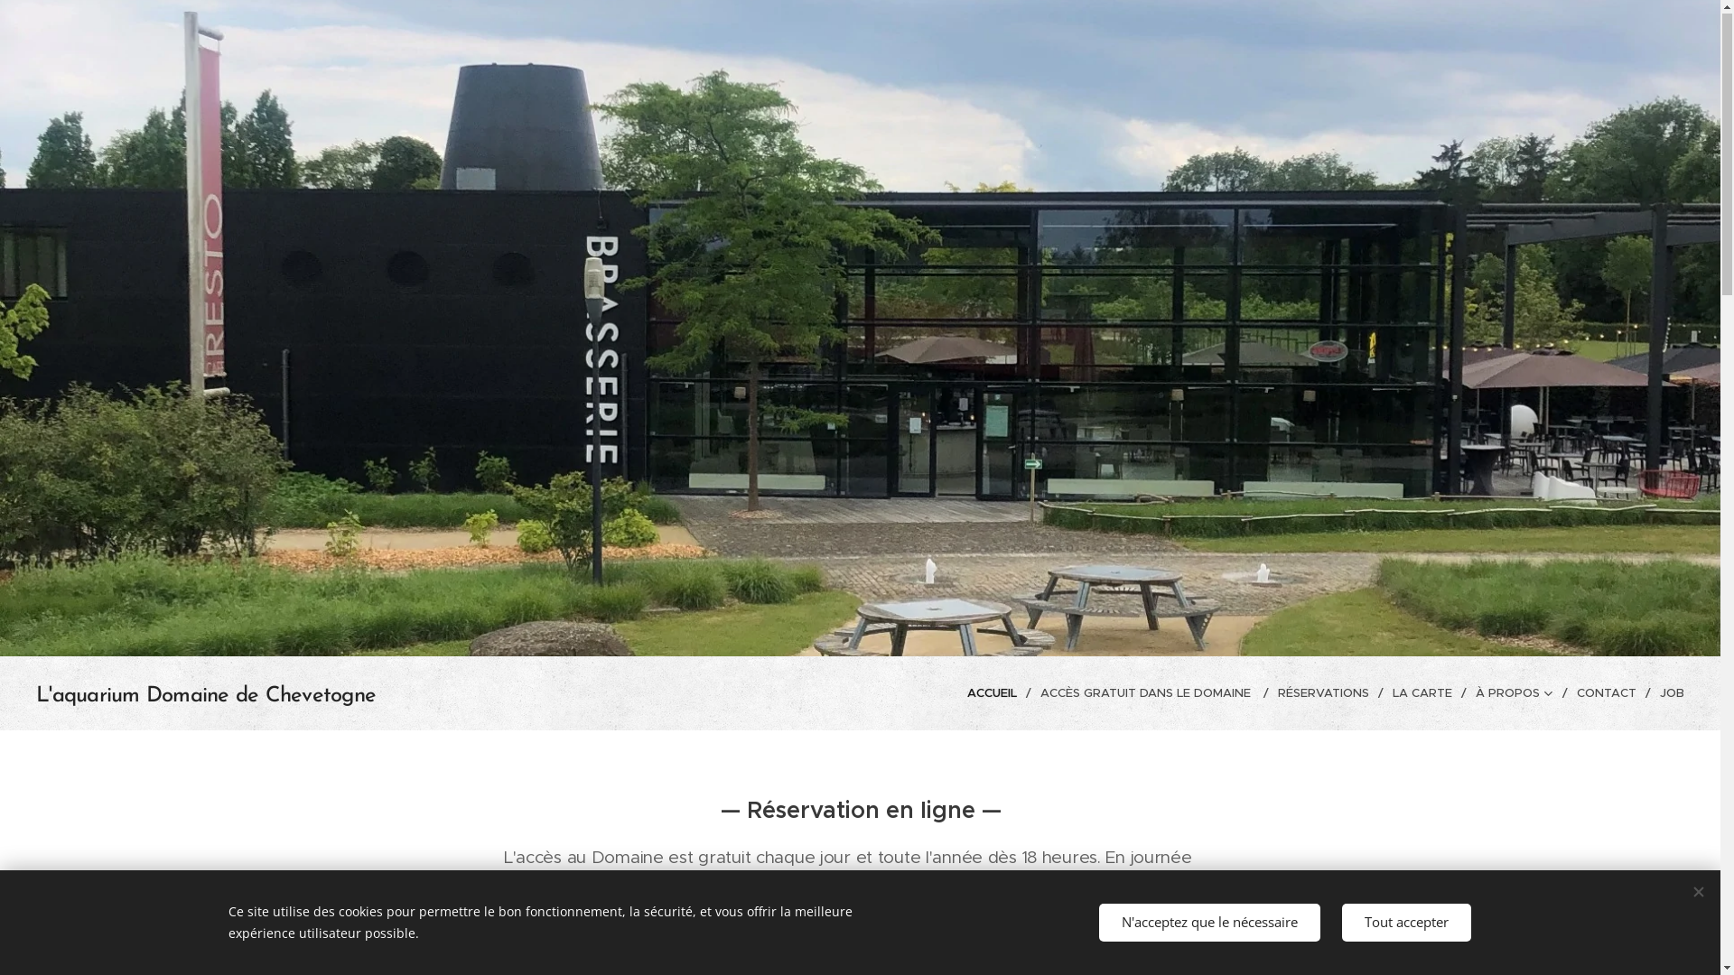  What do you see at coordinates (997, 694) in the screenshot?
I see `ACCUEIL` at bounding box center [997, 694].